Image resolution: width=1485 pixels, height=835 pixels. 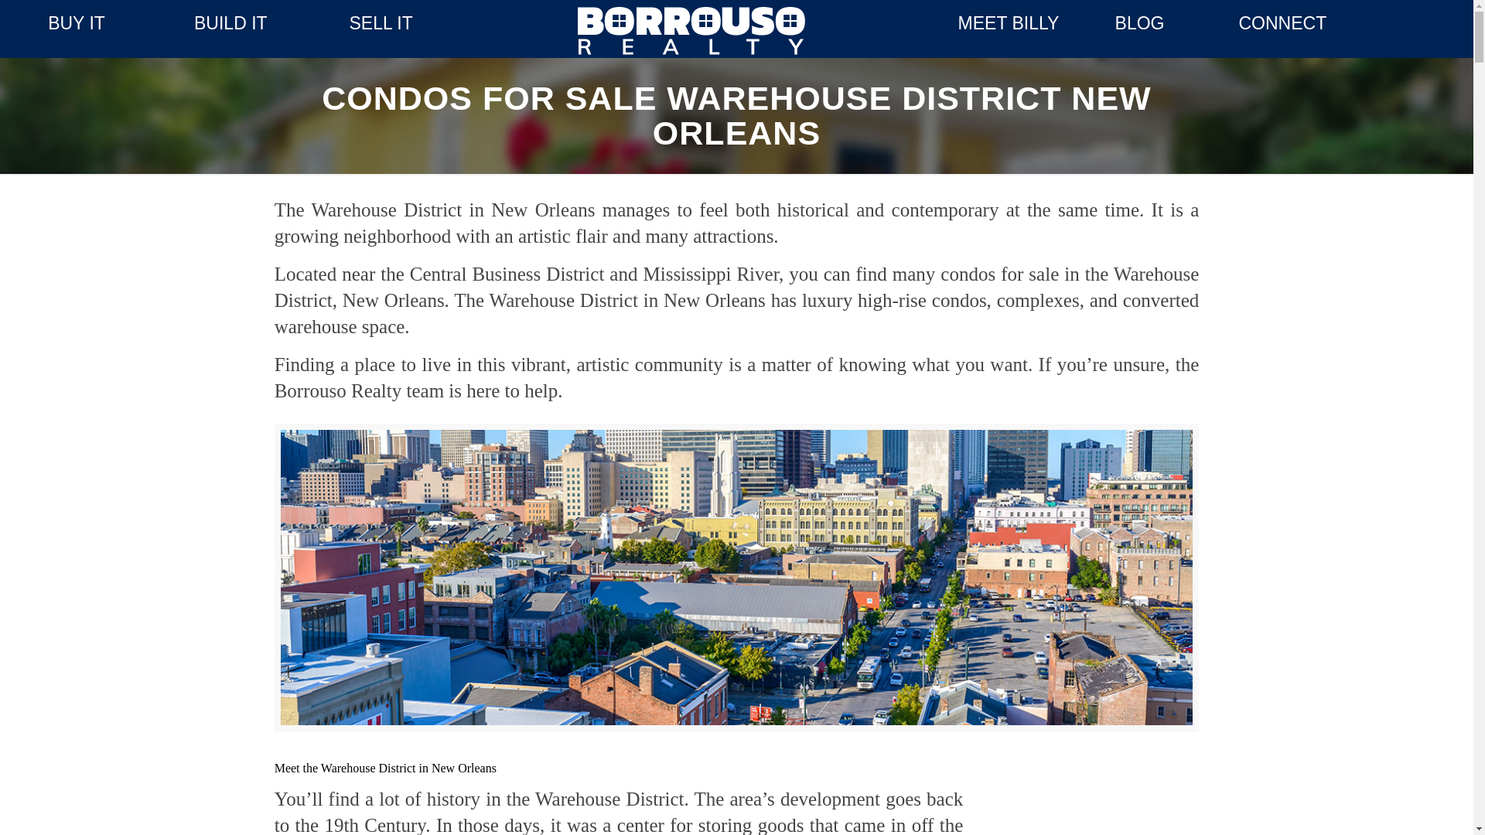 I want to click on BLOG, so click(x=1139, y=23).